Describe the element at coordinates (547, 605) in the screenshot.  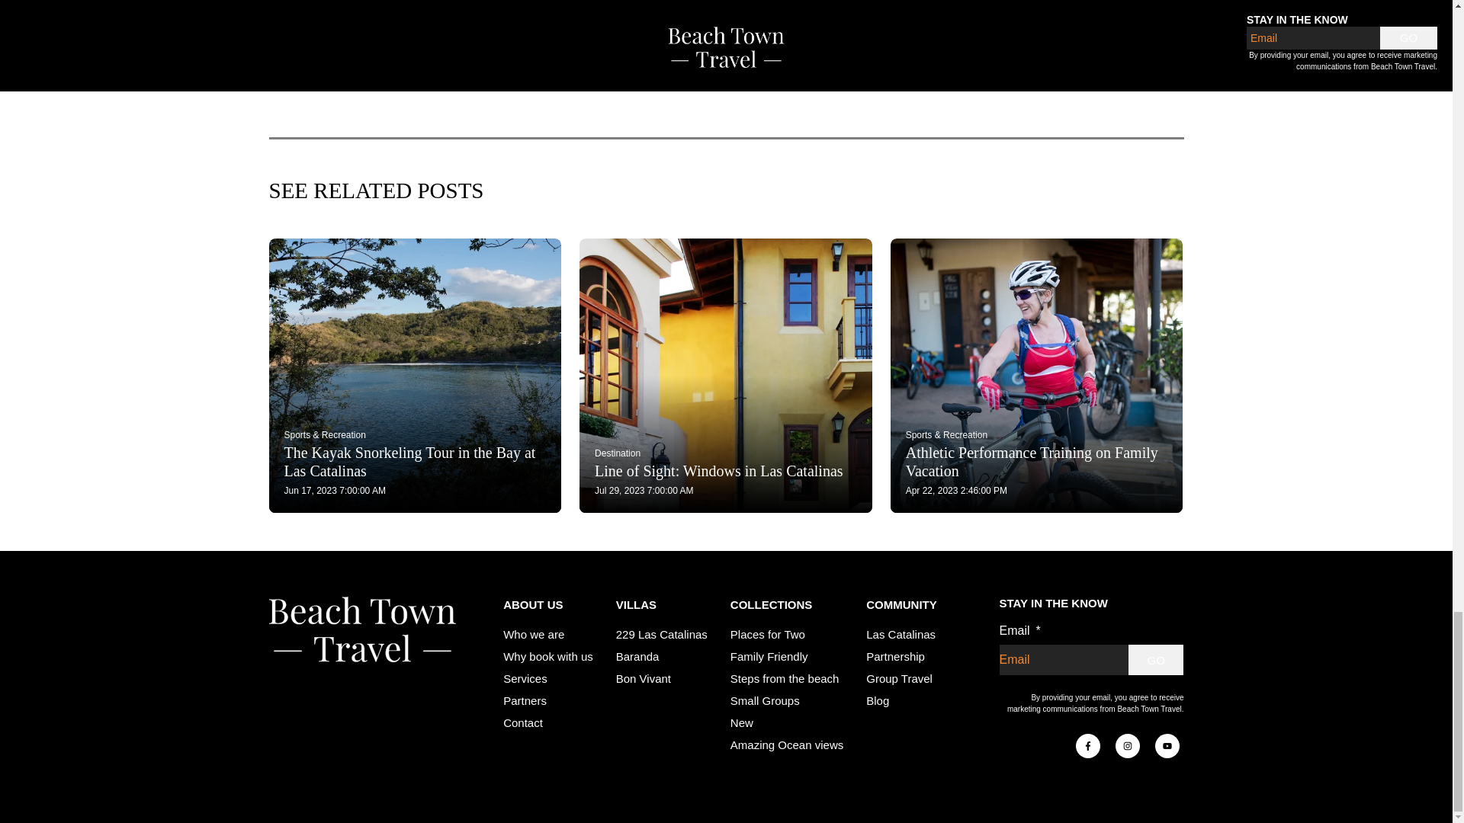
I see `ABOUT US` at that location.